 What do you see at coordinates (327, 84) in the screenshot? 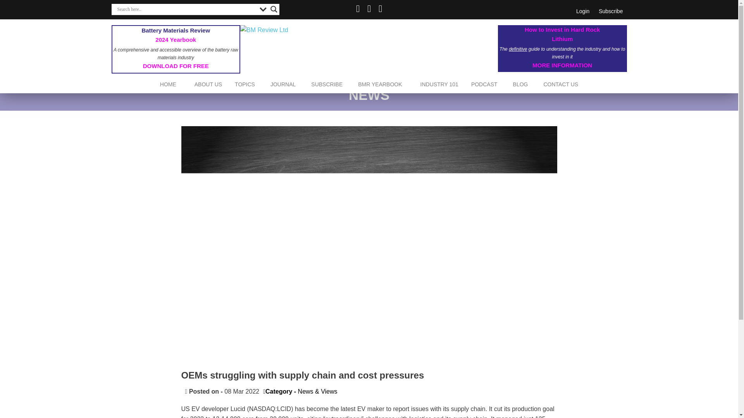
I see `SUBSCRIBE` at bounding box center [327, 84].